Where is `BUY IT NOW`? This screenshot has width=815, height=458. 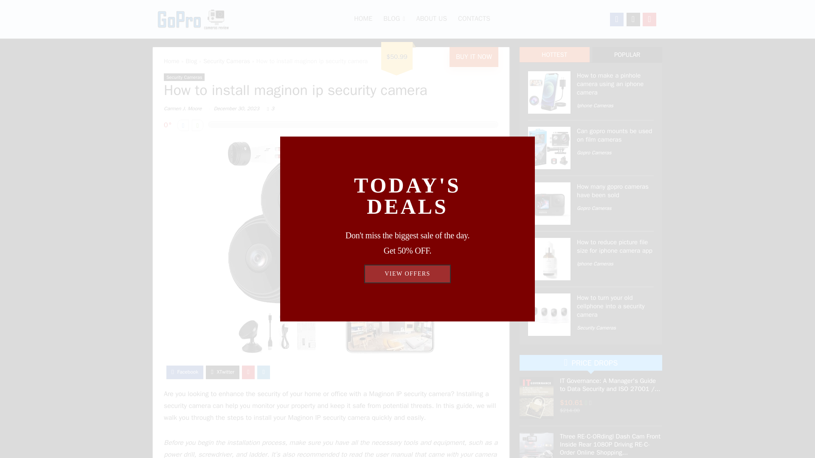 BUY IT NOW is located at coordinates (474, 57).